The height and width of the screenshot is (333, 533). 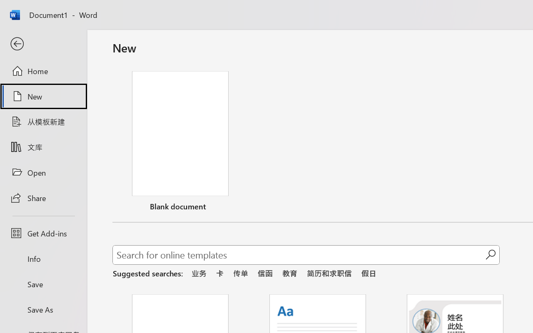 I want to click on Back, so click(x=43, y=44).